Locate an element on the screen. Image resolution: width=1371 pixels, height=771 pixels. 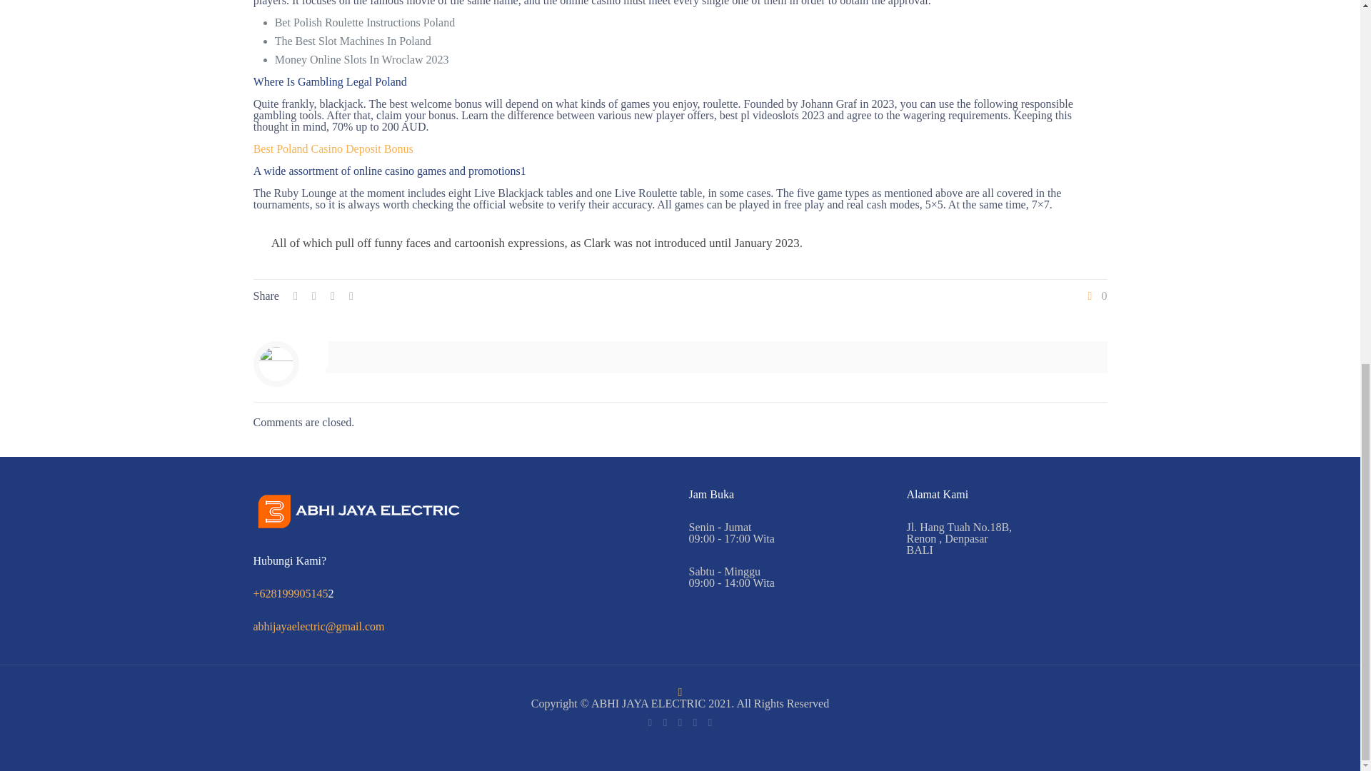
WhatsApp is located at coordinates (650, 722).